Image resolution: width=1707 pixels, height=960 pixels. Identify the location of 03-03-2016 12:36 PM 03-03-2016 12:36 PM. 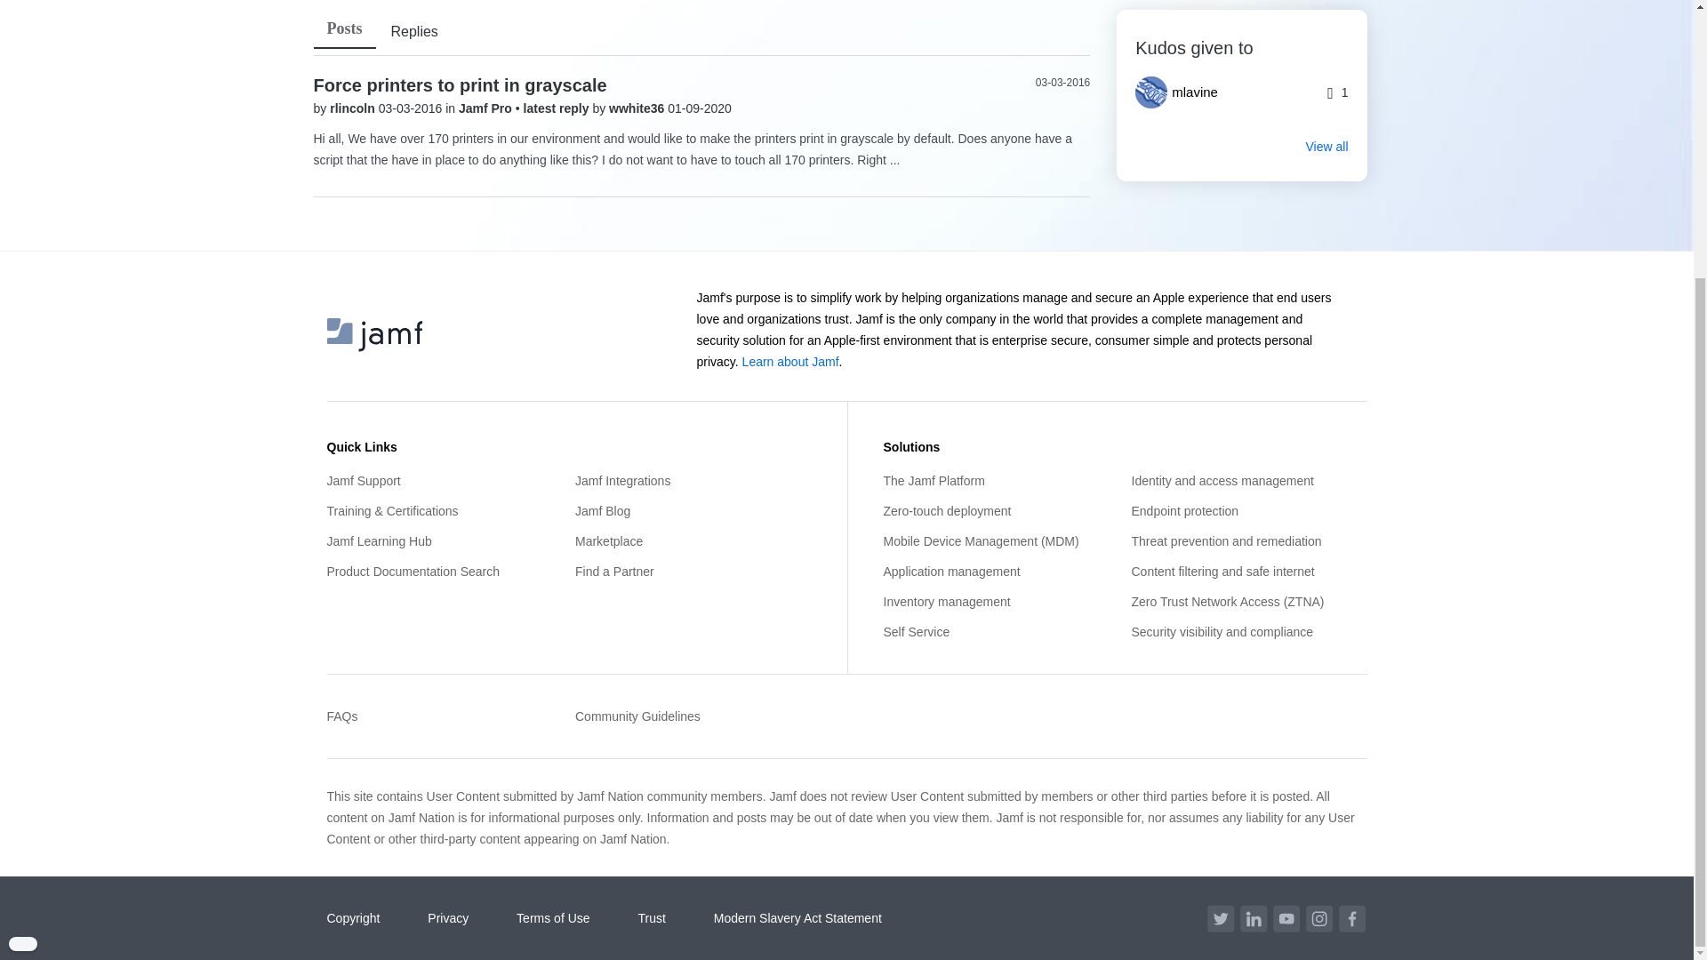
(1063, 83).